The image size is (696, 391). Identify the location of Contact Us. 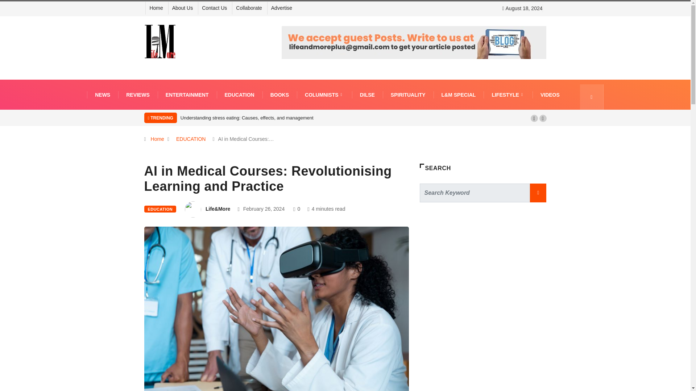
(214, 8).